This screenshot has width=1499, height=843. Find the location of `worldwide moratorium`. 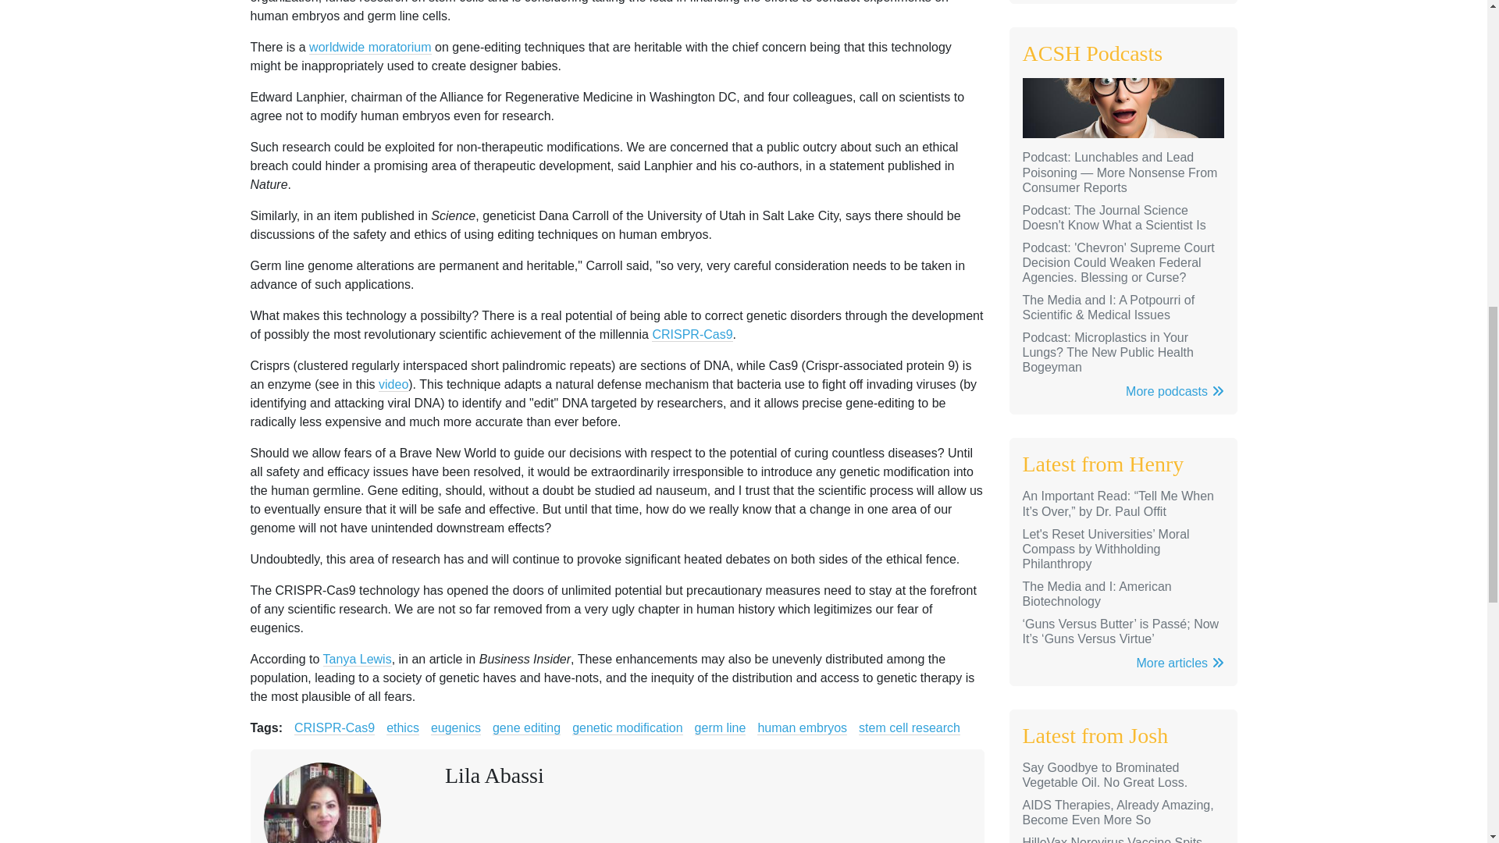

worldwide moratorium is located at coordinates (370, 47).